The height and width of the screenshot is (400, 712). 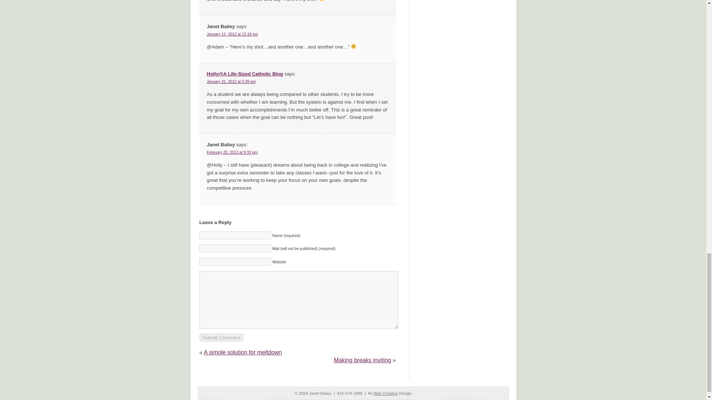 What do you see at coordinates (231, 81) in the screenshot?
I see `January 31, 2012 at 5:39 am` at bounding box center [231, 81].